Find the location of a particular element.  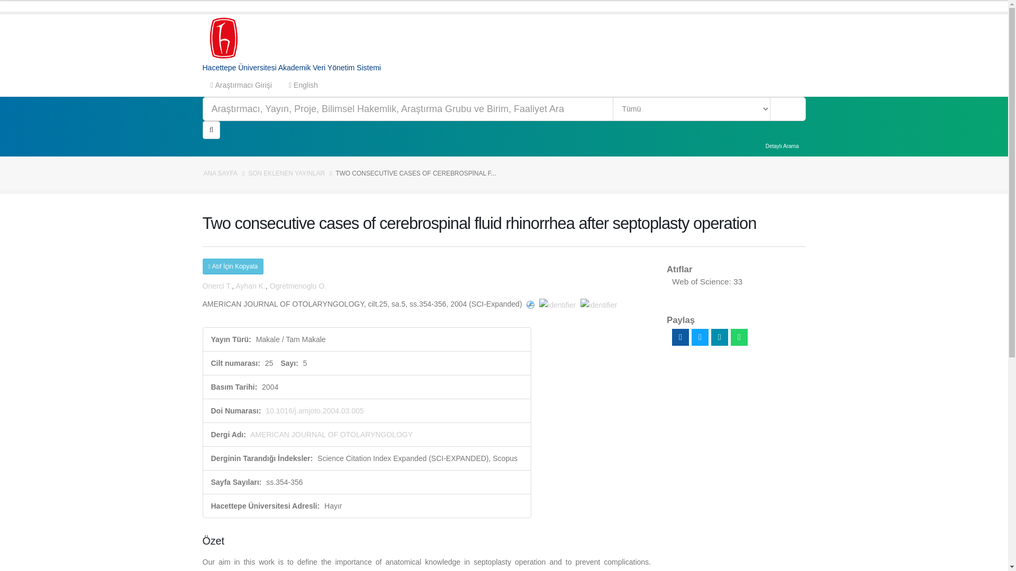

Onerci T. is located at coordinates (217, 285).